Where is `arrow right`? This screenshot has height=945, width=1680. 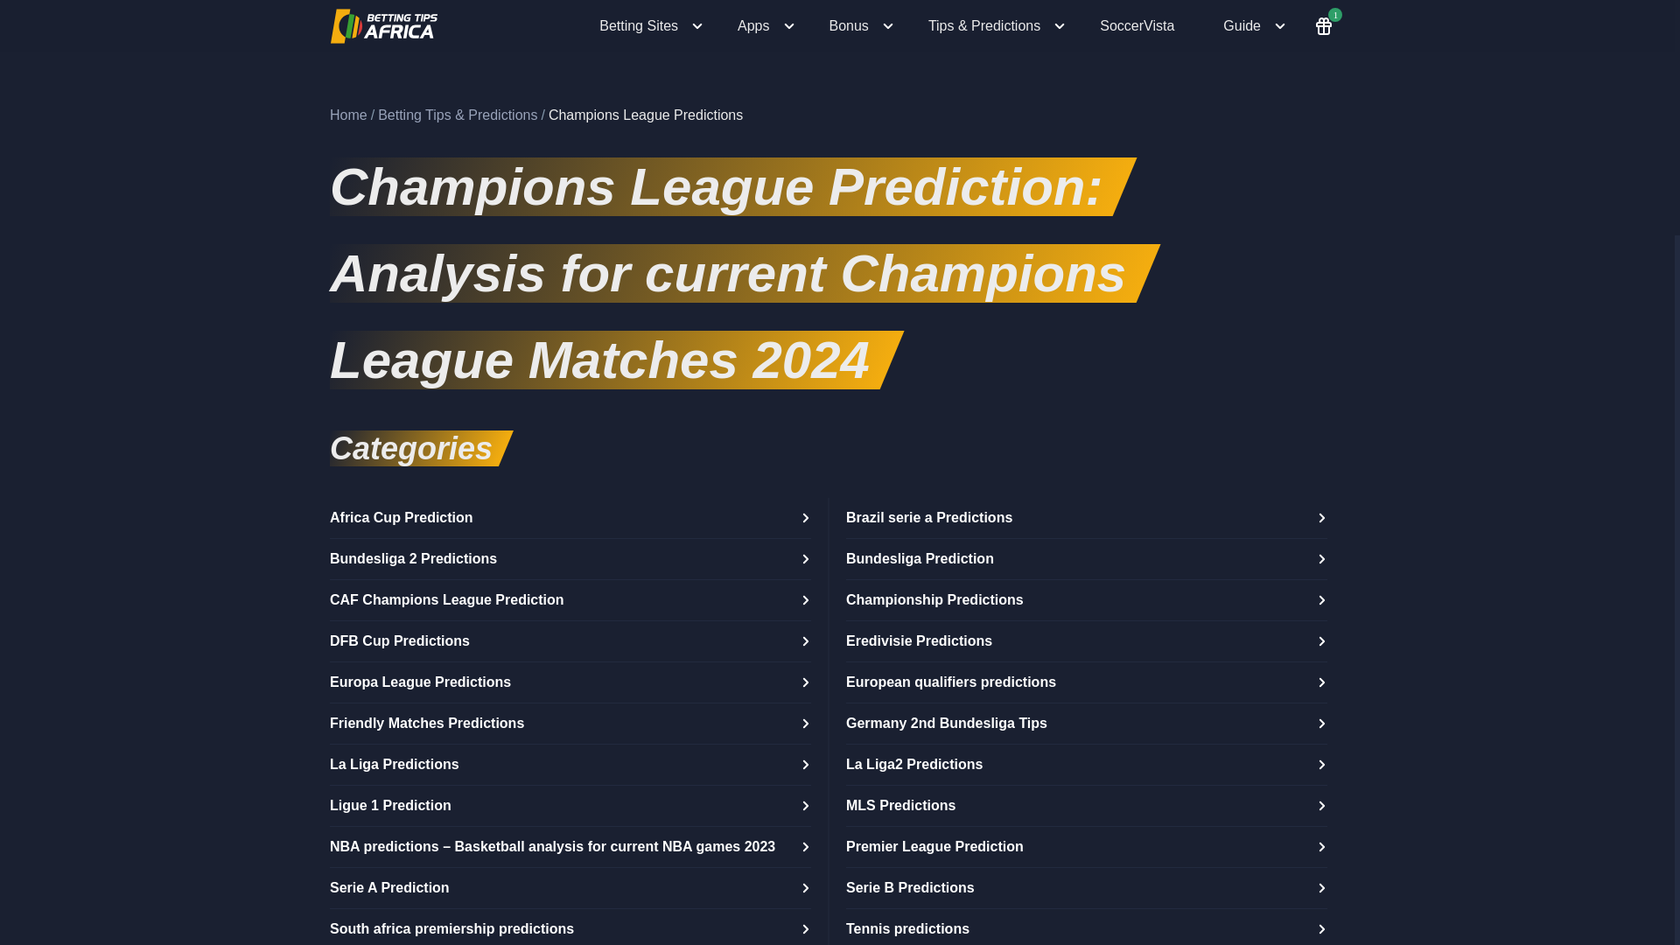 arrow right is located at coordinates (1323, 598).